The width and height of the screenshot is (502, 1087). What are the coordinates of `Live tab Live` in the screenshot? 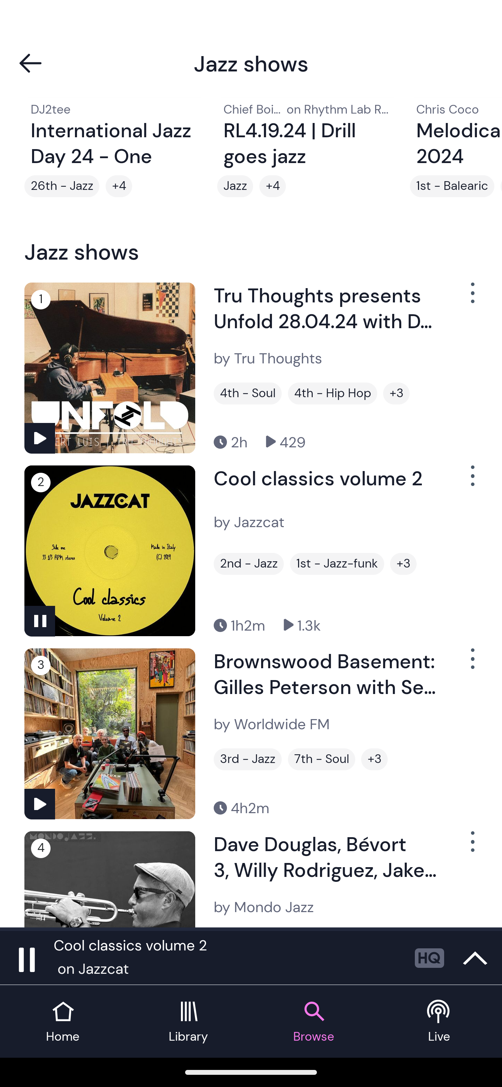 It's located at (439, 1022).